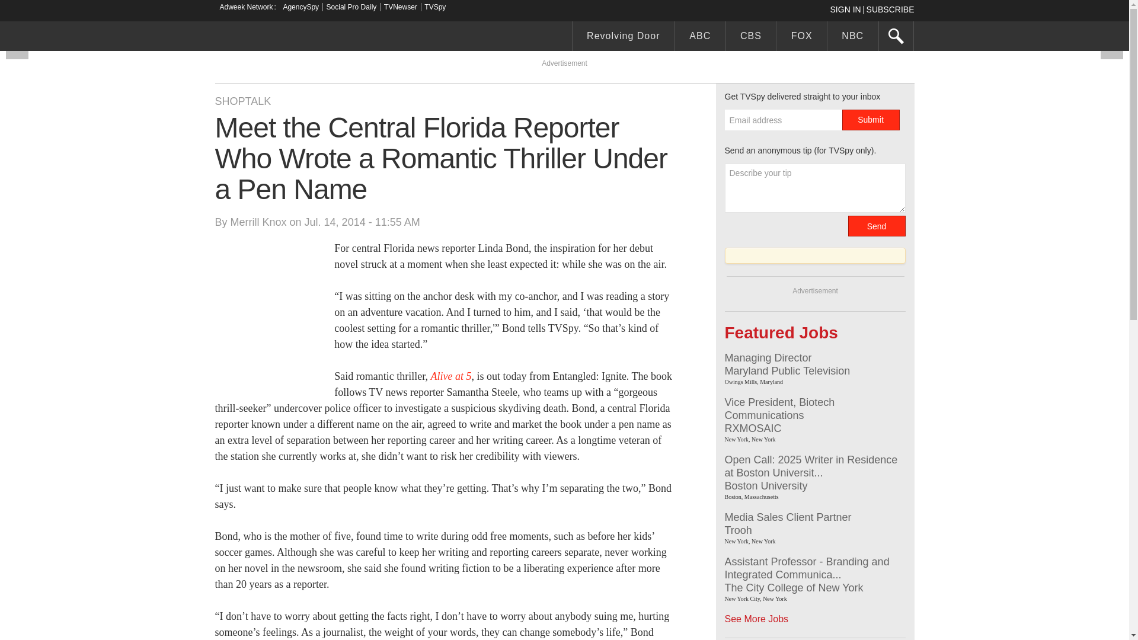 The height and width of the screenshot is (640, 1138). What do you see at coordinates (351, 7) in the screenshot?
I see `Social Pro Daily` at bounding box center [351, 7].